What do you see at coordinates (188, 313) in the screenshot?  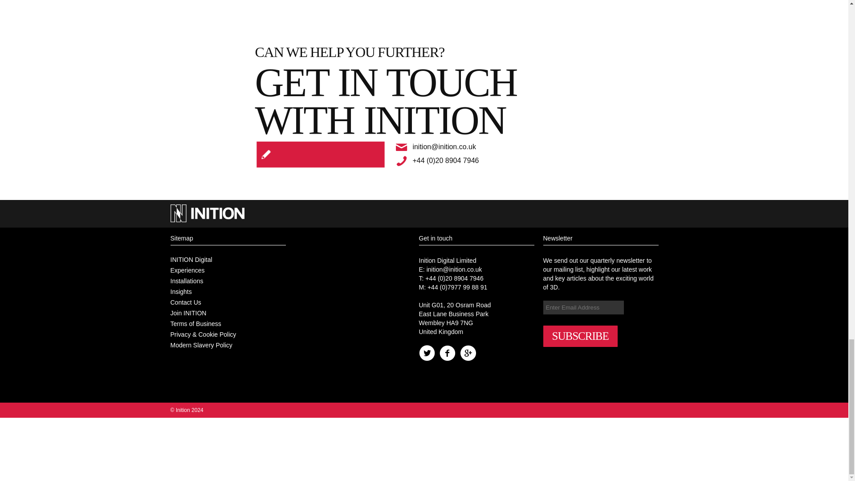 I see `Join INITION` at bounding box center [188, 313].